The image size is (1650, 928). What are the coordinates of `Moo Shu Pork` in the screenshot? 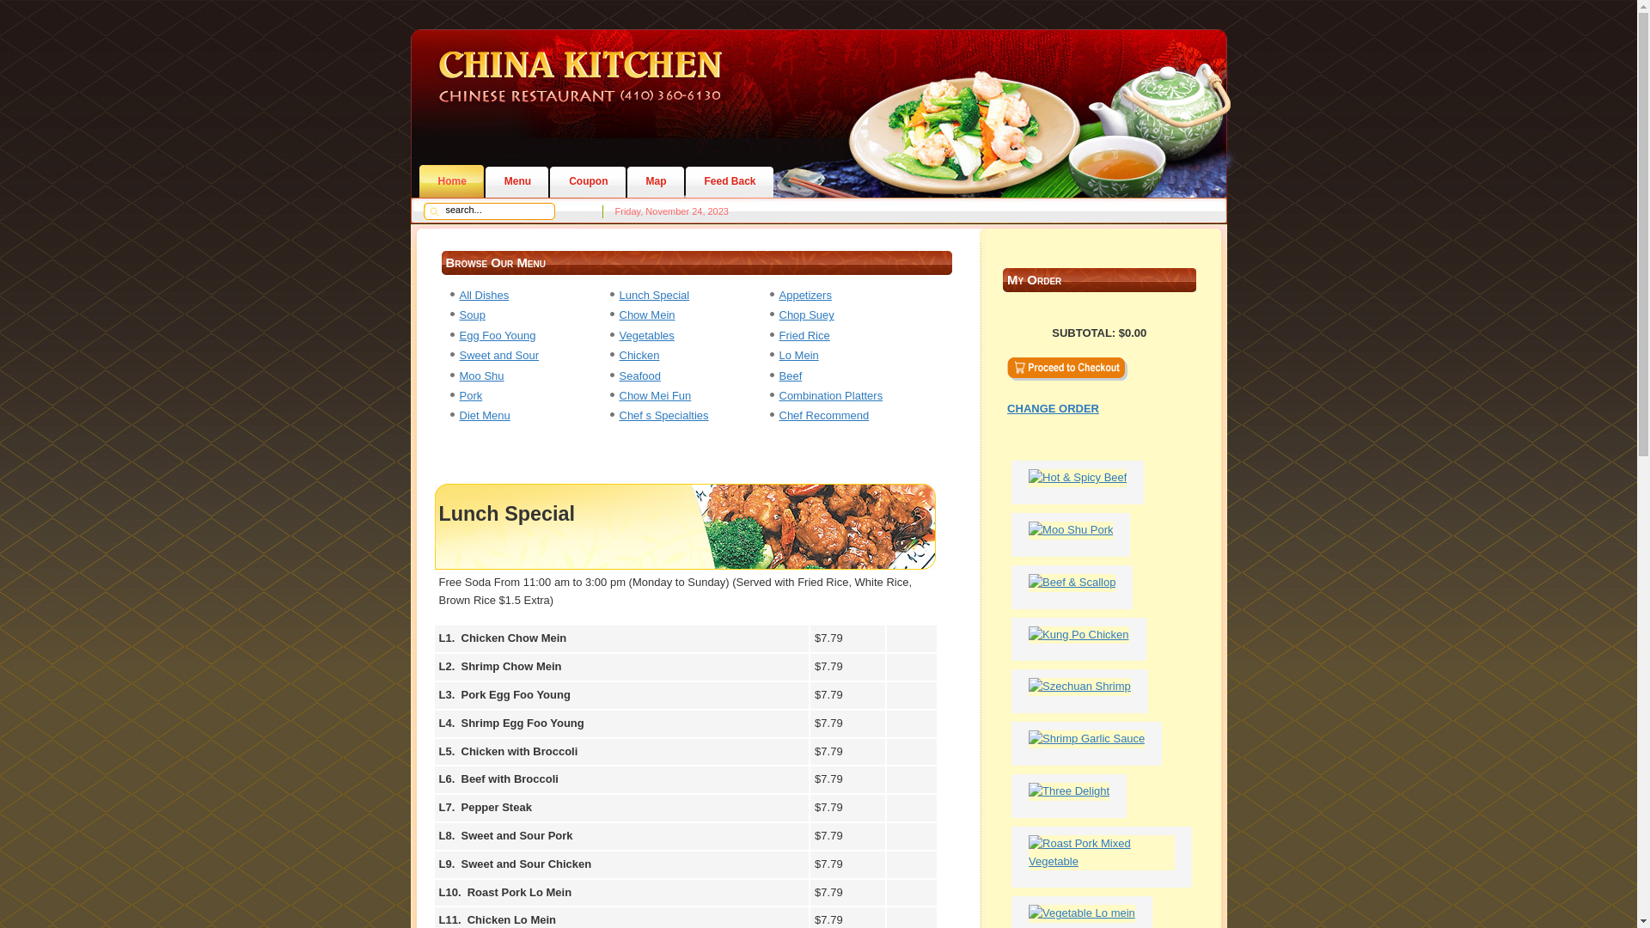 It's located at (1075, 529).